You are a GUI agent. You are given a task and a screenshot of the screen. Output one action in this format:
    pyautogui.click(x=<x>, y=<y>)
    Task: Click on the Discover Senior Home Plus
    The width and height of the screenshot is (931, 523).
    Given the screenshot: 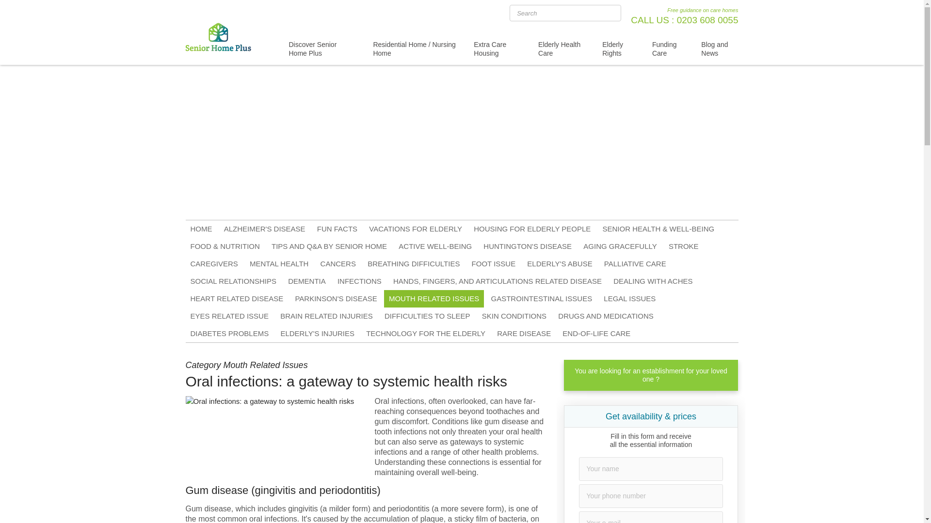 What is the action you would take?
    pyautogui.click(x=322, y=48)
    